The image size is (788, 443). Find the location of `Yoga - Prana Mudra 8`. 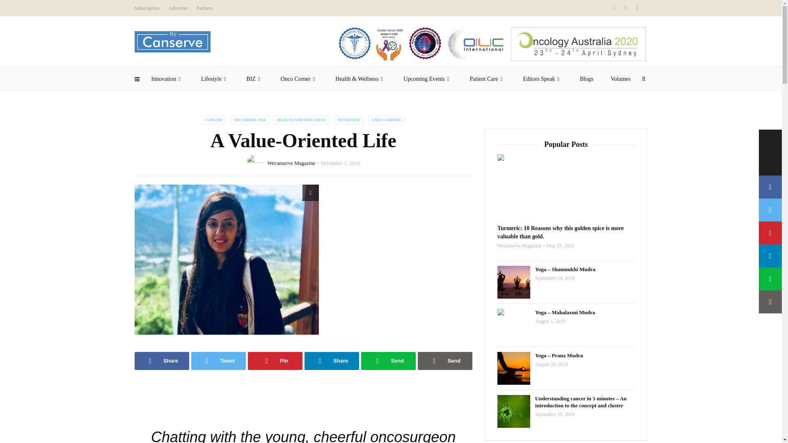

Yoga - Prana Mudra 8 is located at coordinates (514, 368).